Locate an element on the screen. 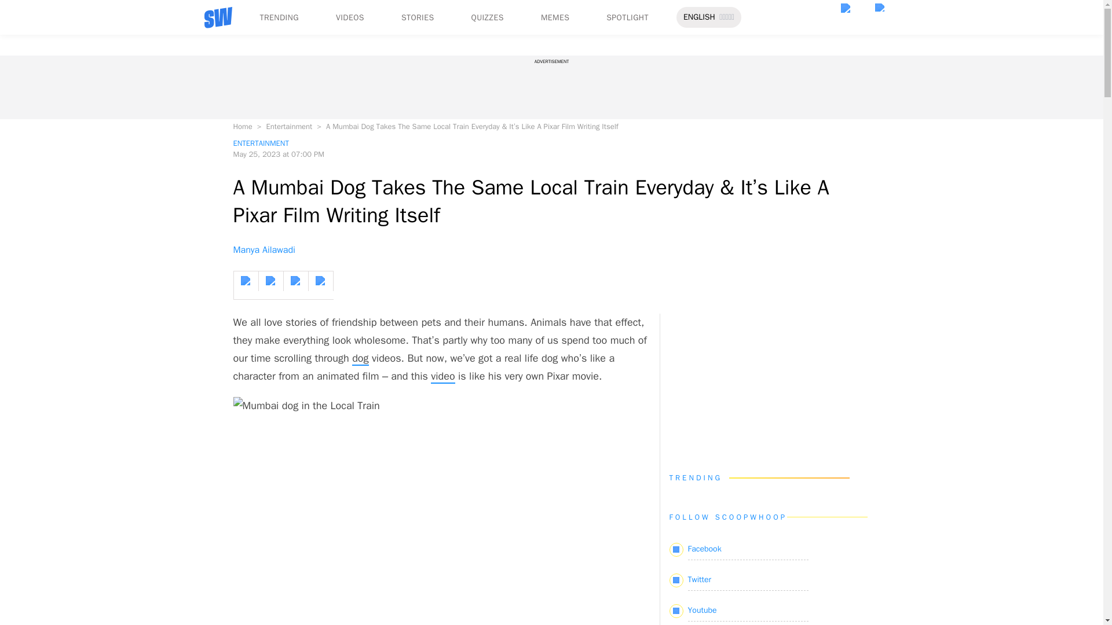 The width and height of the screenshot is (1112, 625). Sports is located at coordinates (39, 95).